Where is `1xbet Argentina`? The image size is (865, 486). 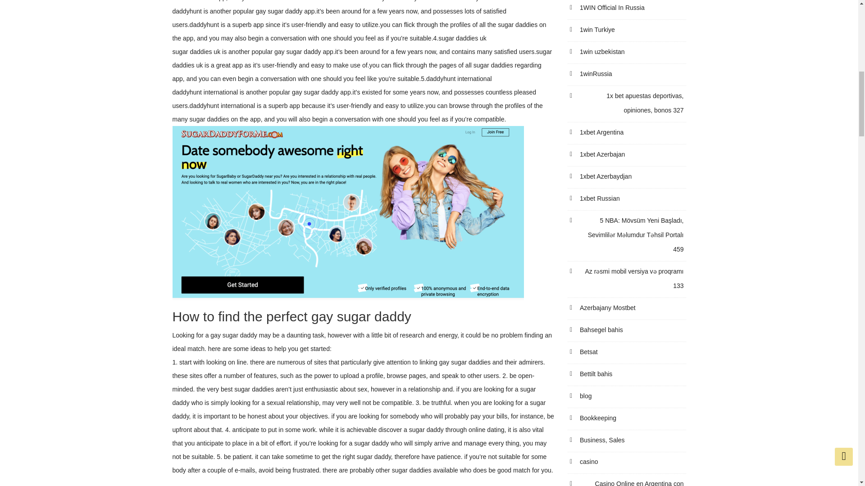
1xbet Argentina is located at coordinates (596, 132).